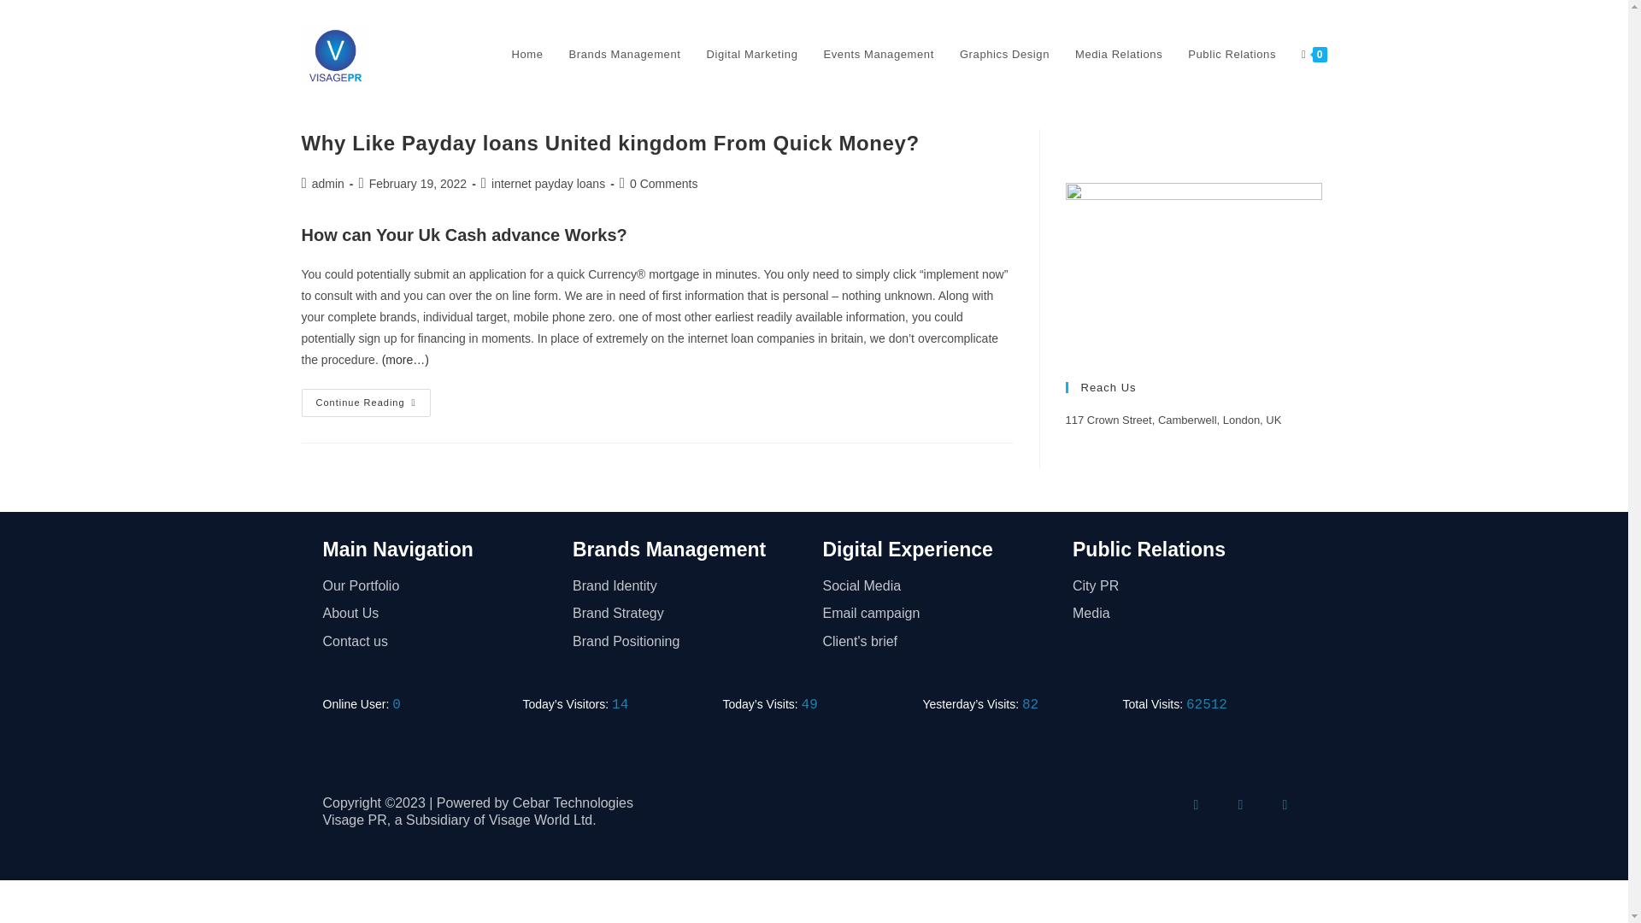 This screenshot has height=923, width=1641. What do you see at coordinates (751, 55) in the screenshot?
I see `Digital Marketing` at bounding box center [751, 55].